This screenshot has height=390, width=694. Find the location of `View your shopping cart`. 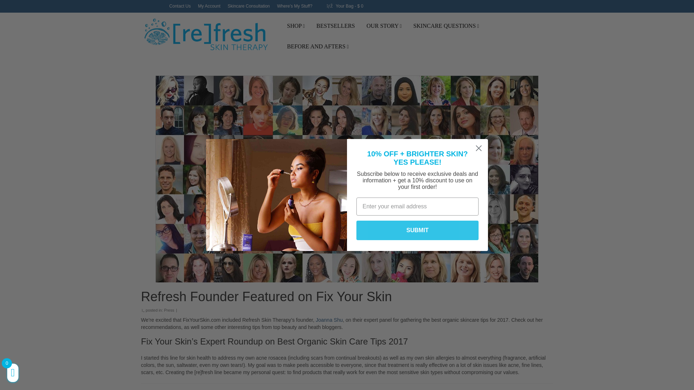

View your shopping cart is located at coordinates (345, 6).